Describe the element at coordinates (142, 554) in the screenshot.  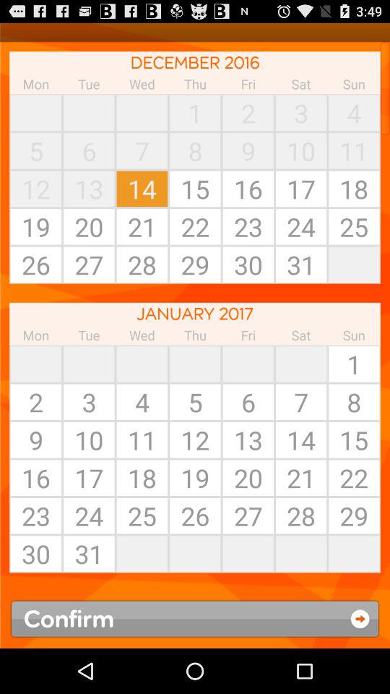
I see `turn off icon below 24 item` at that location.